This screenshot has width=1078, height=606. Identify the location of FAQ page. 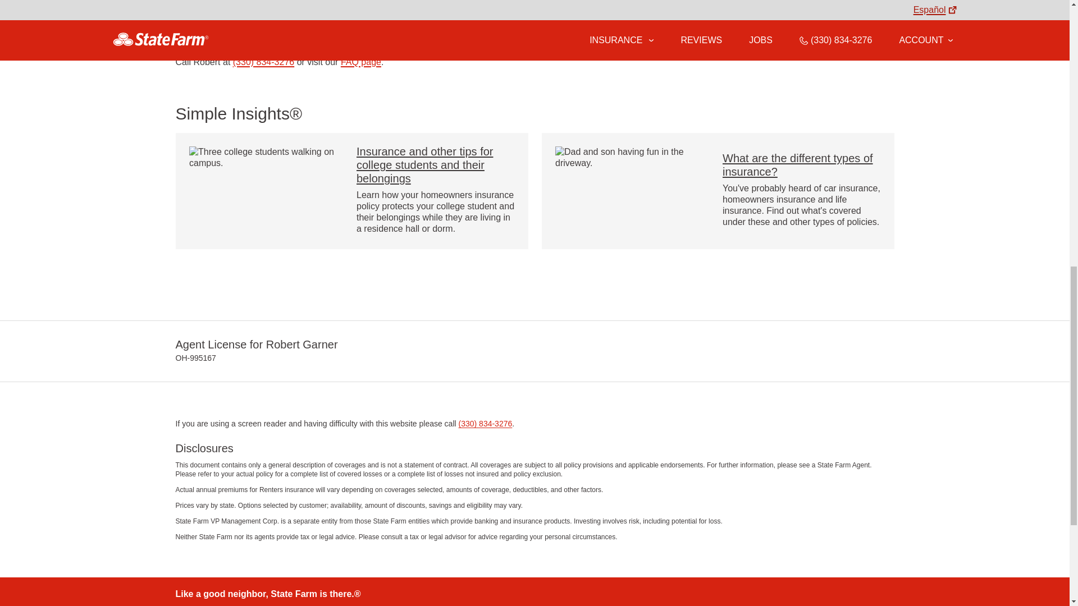
(360, 62).